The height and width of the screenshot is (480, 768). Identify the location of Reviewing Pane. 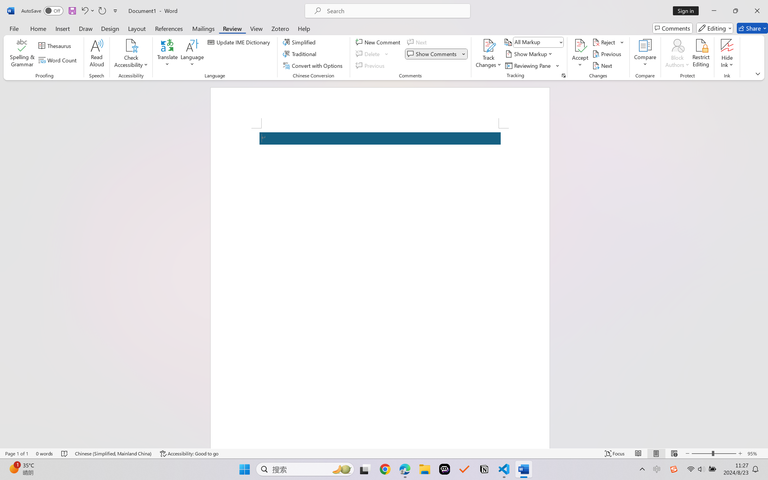
(529, 65).